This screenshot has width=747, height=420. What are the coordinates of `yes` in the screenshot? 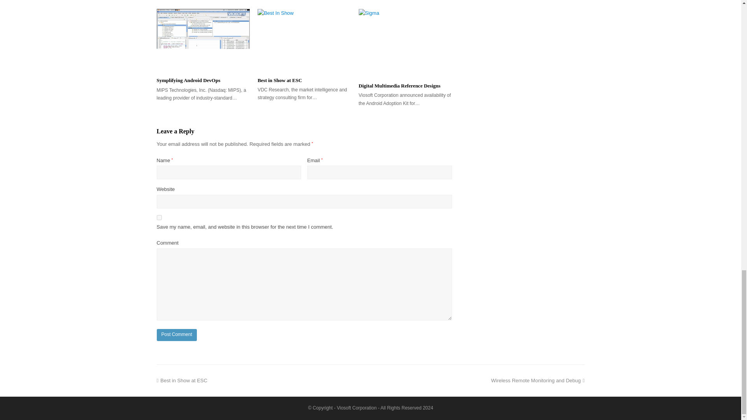 It's located at (537, 380).